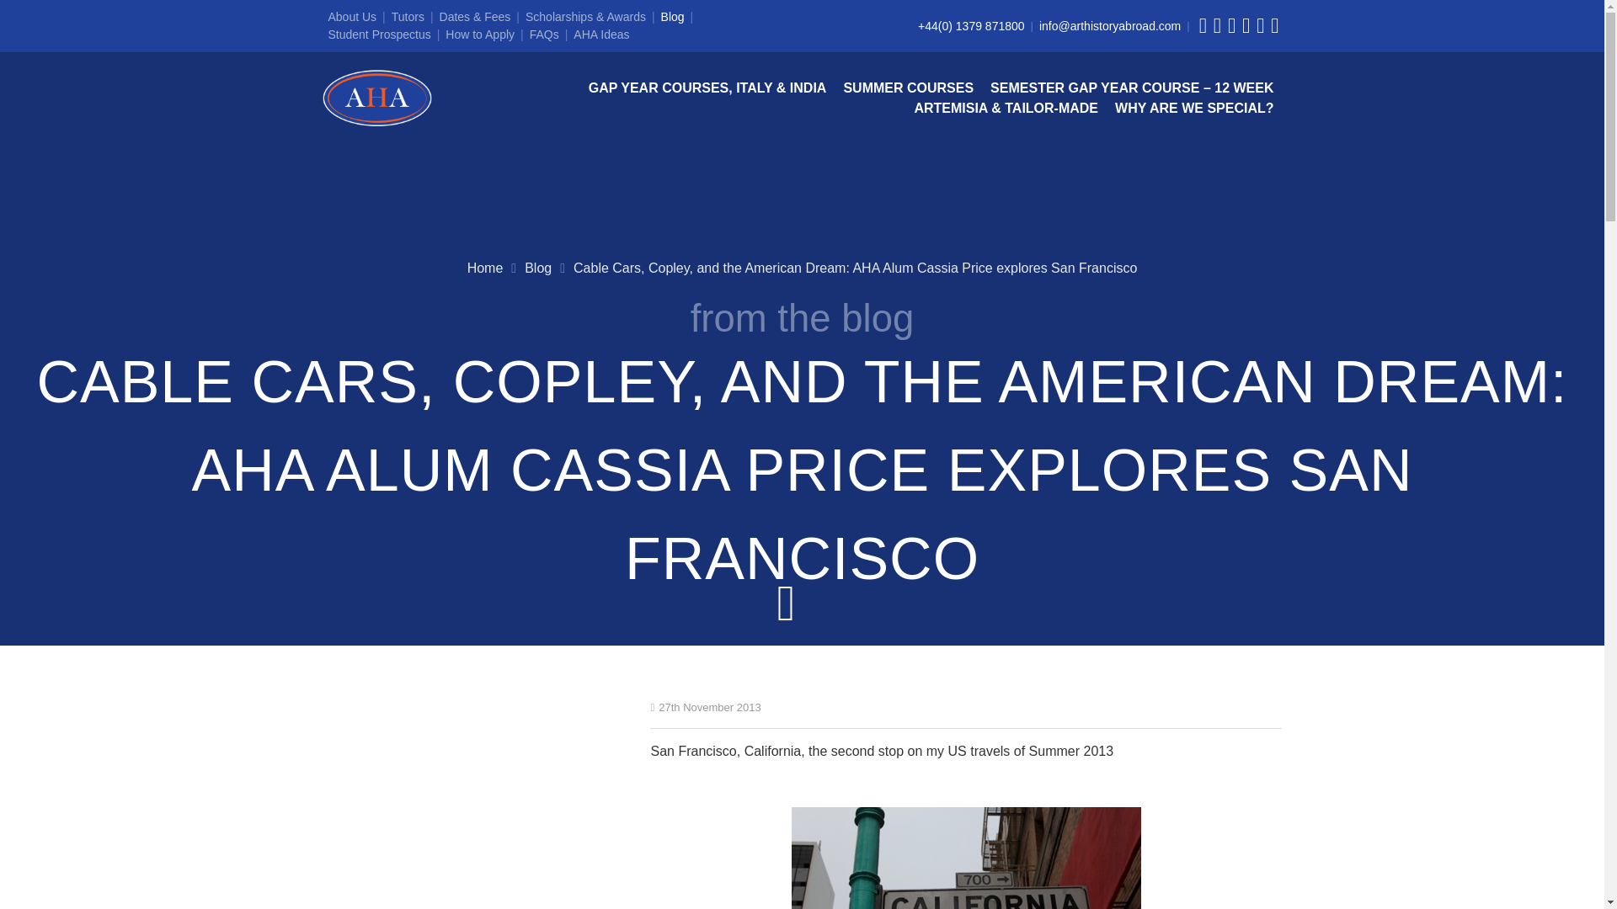 This screenshot has width=1617, height=909. I want to click on Home, so click(485, 268).